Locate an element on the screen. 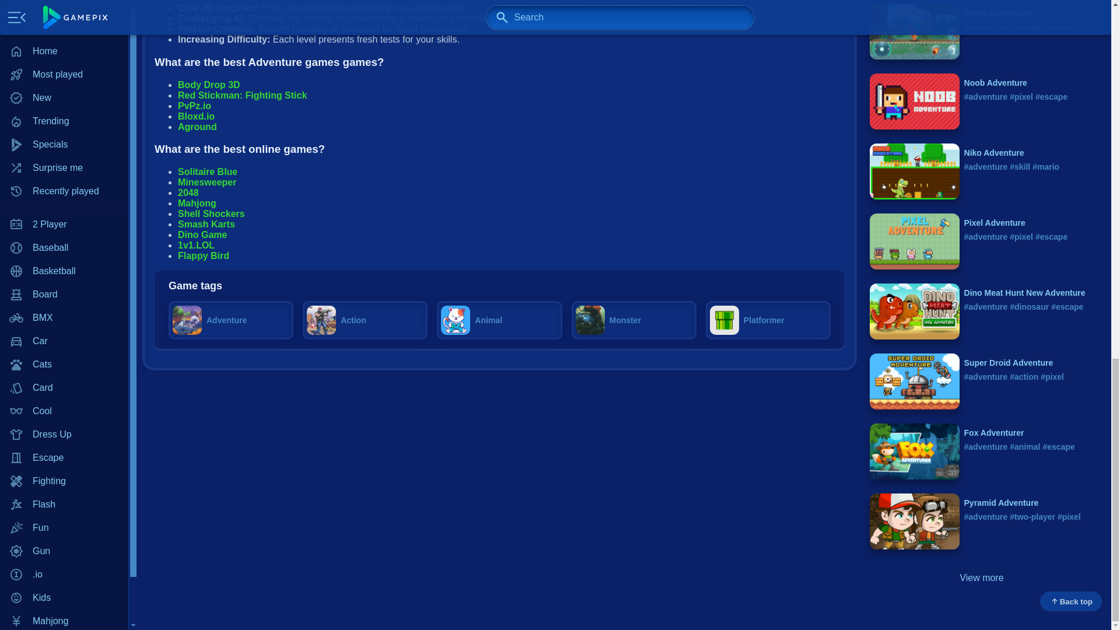  Soccer is located at coordinates (64, 15).